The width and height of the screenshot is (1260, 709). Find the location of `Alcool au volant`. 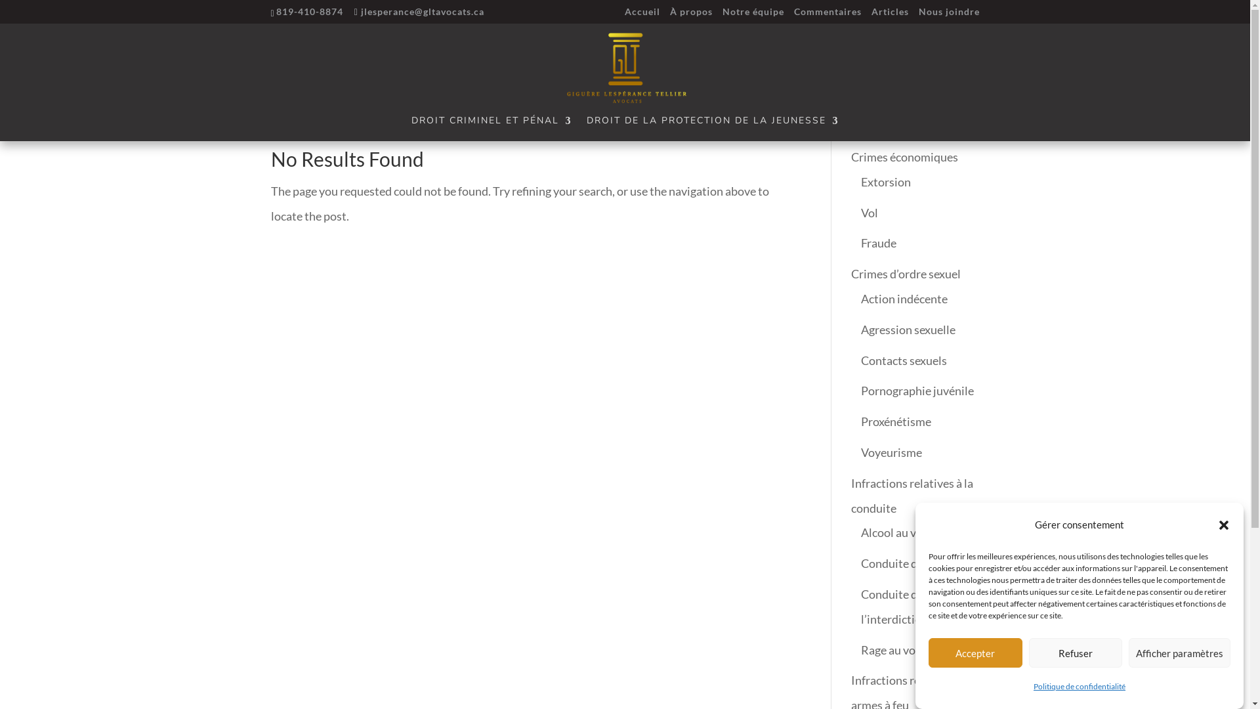

Alcool au volant is located at coordinates (902, 532).